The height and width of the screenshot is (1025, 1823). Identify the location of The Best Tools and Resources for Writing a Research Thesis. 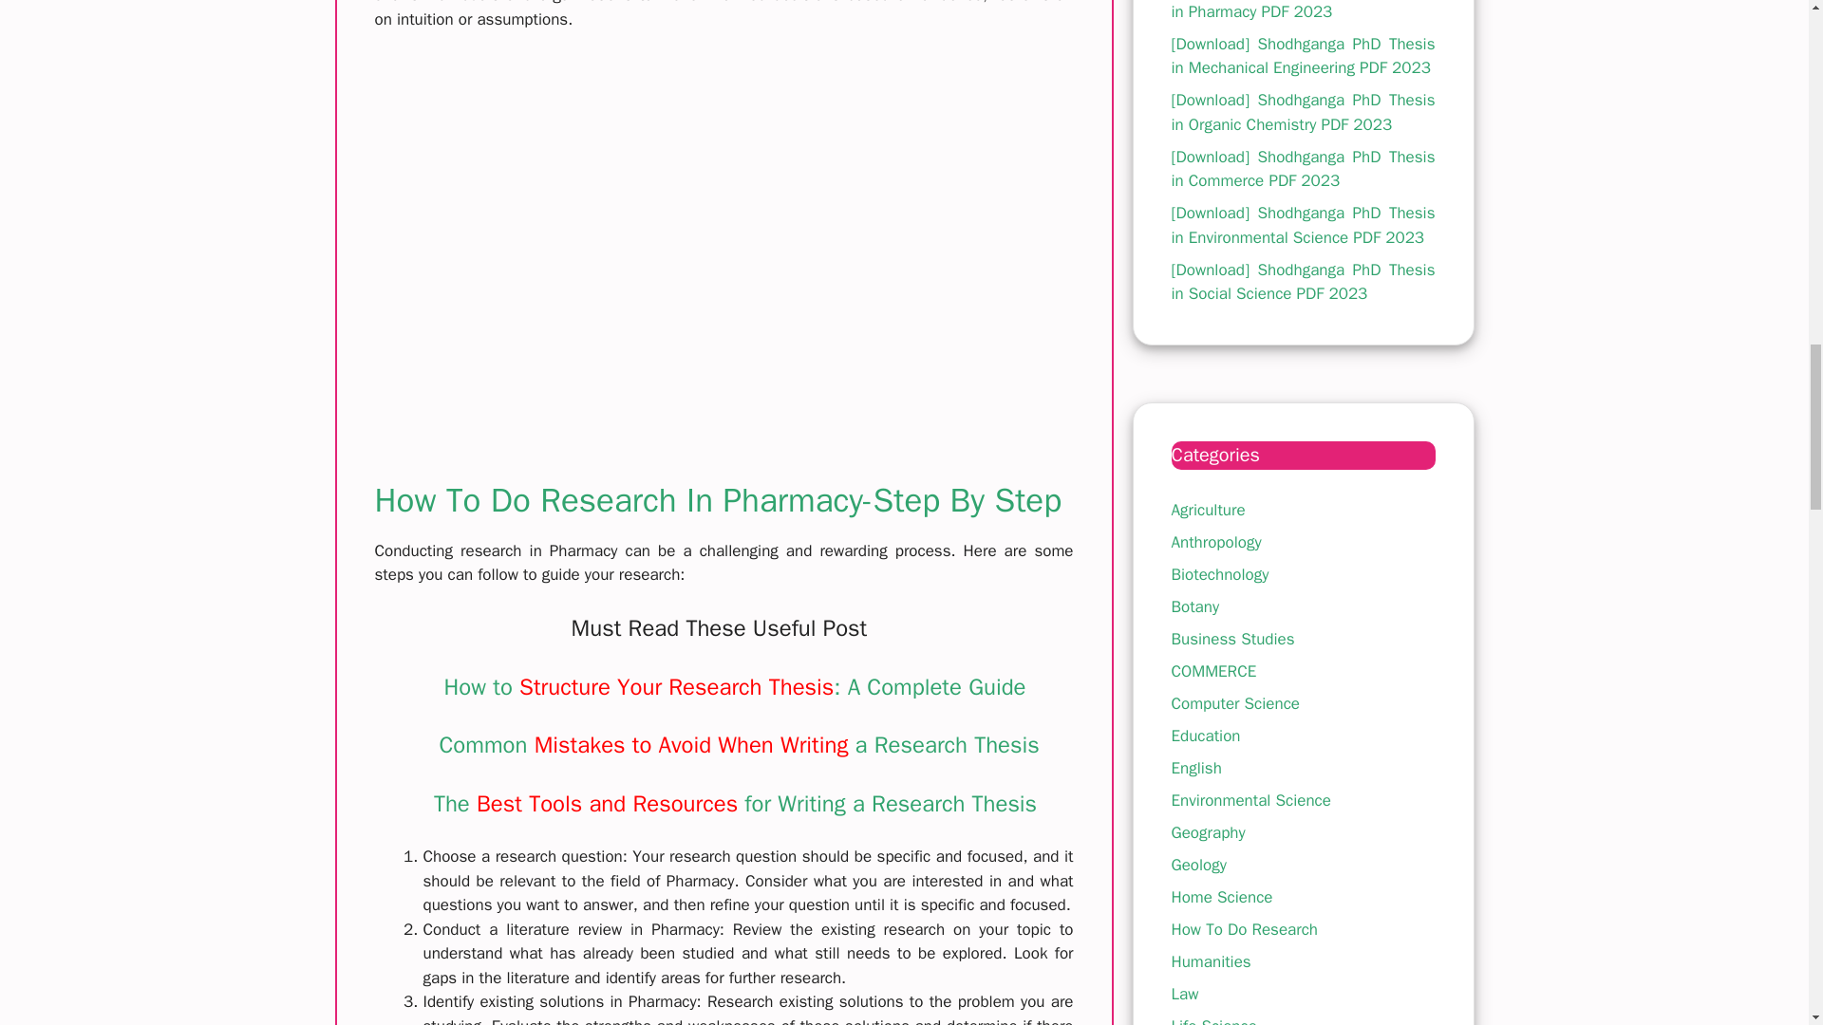
(735, 803).